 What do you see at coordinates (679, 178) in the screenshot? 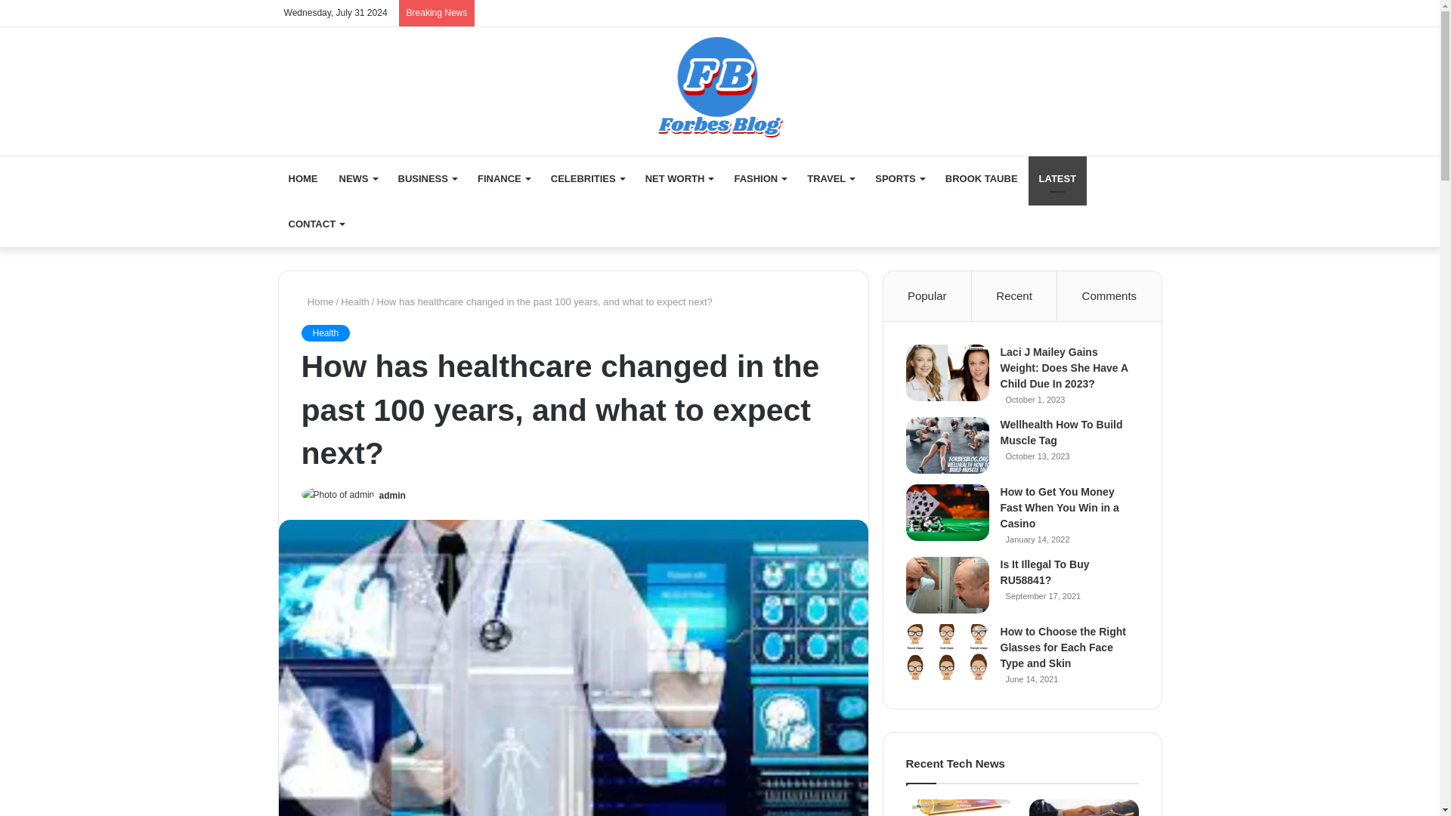
I see `NET WORTH` at bounding box center [679, 178].